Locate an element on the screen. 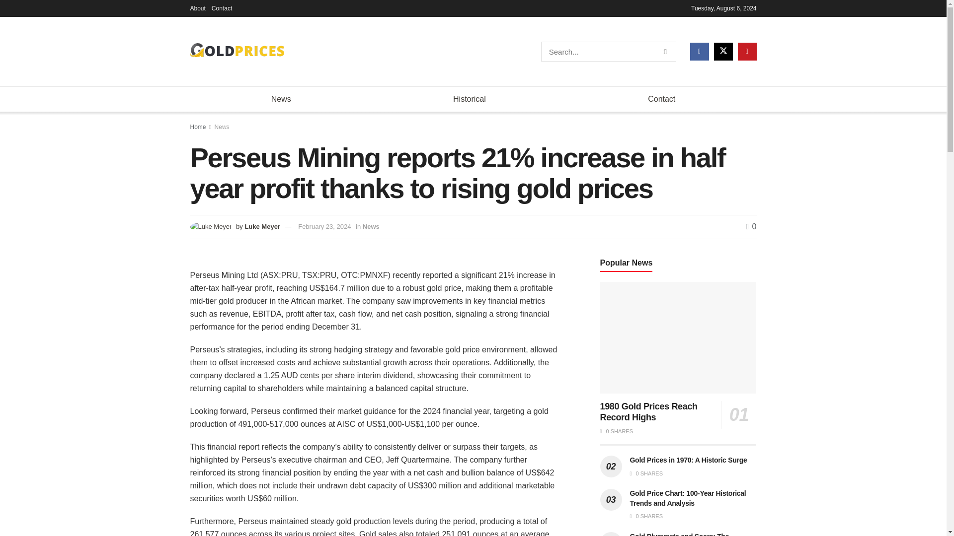  Contact is located at coordinates (661, 99).